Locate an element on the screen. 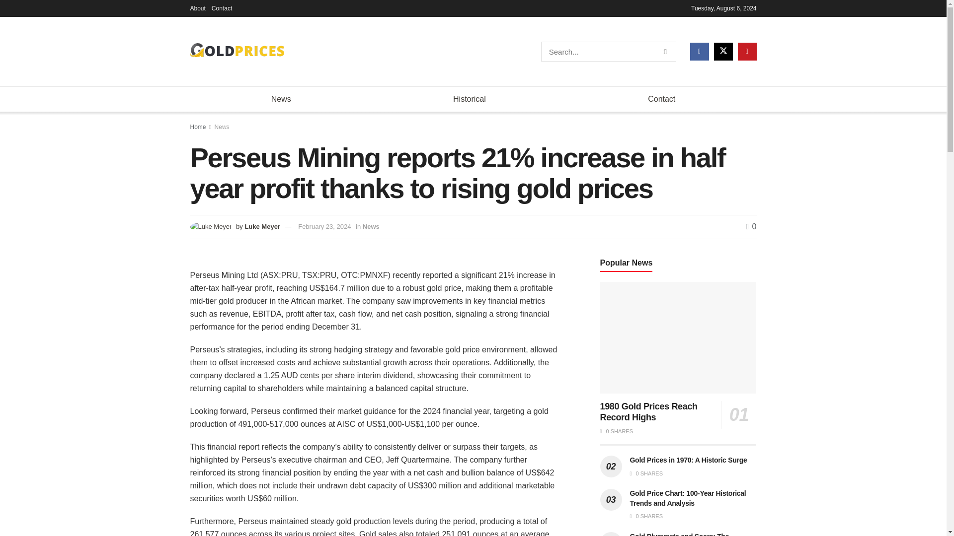  Contact is located at coordinates (661, 99).